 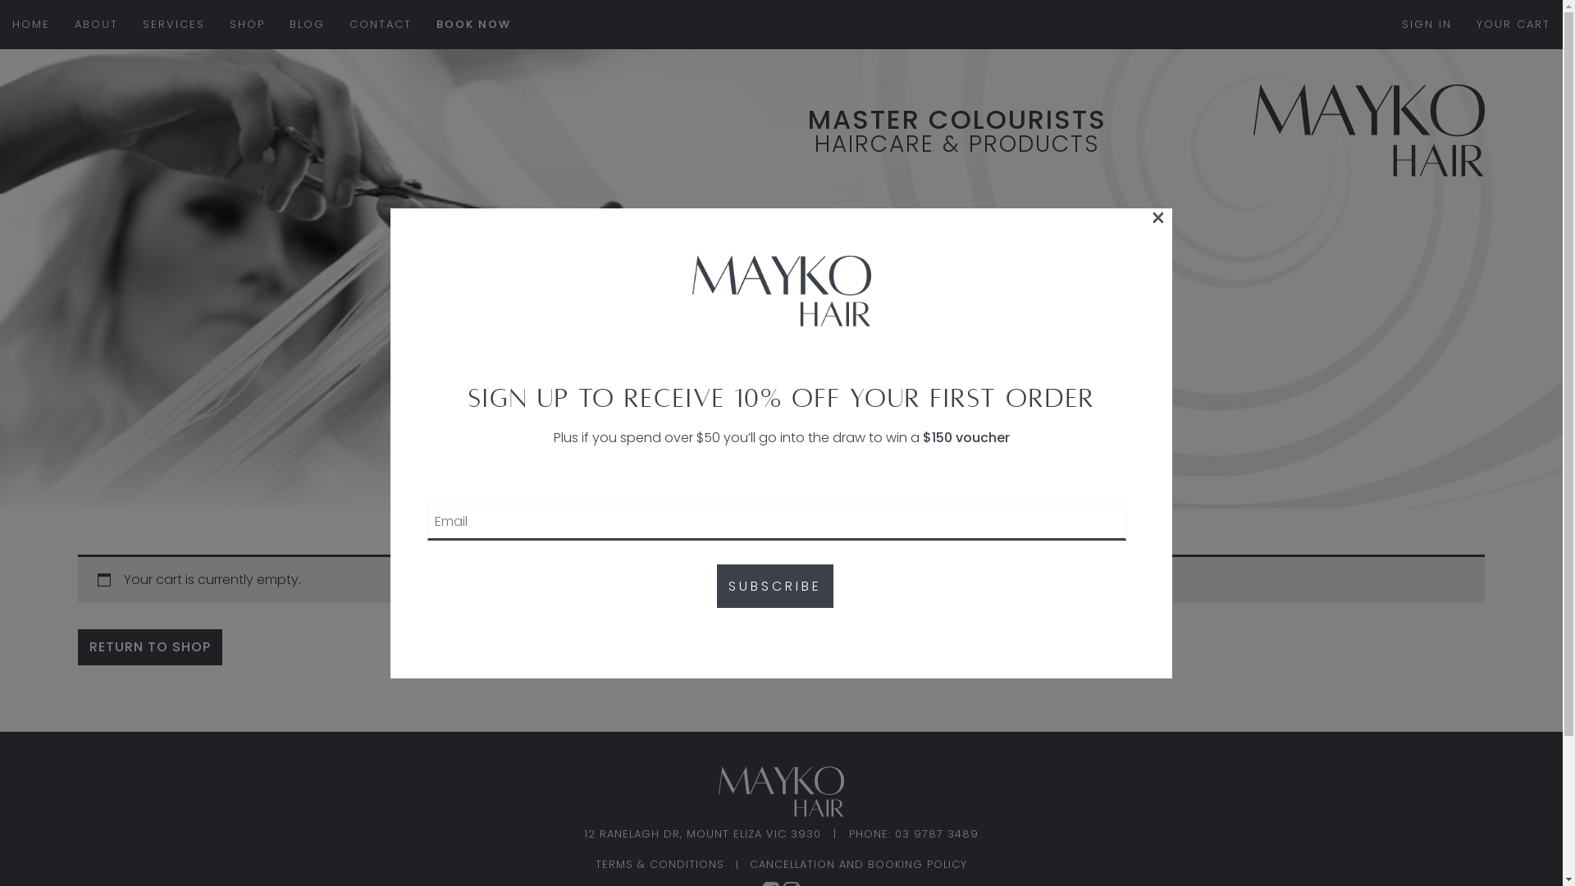 What do you see at coordinates (1427, 25) in the screenshot?
I see `SIGN IN` at bounding box center [1427, 25].